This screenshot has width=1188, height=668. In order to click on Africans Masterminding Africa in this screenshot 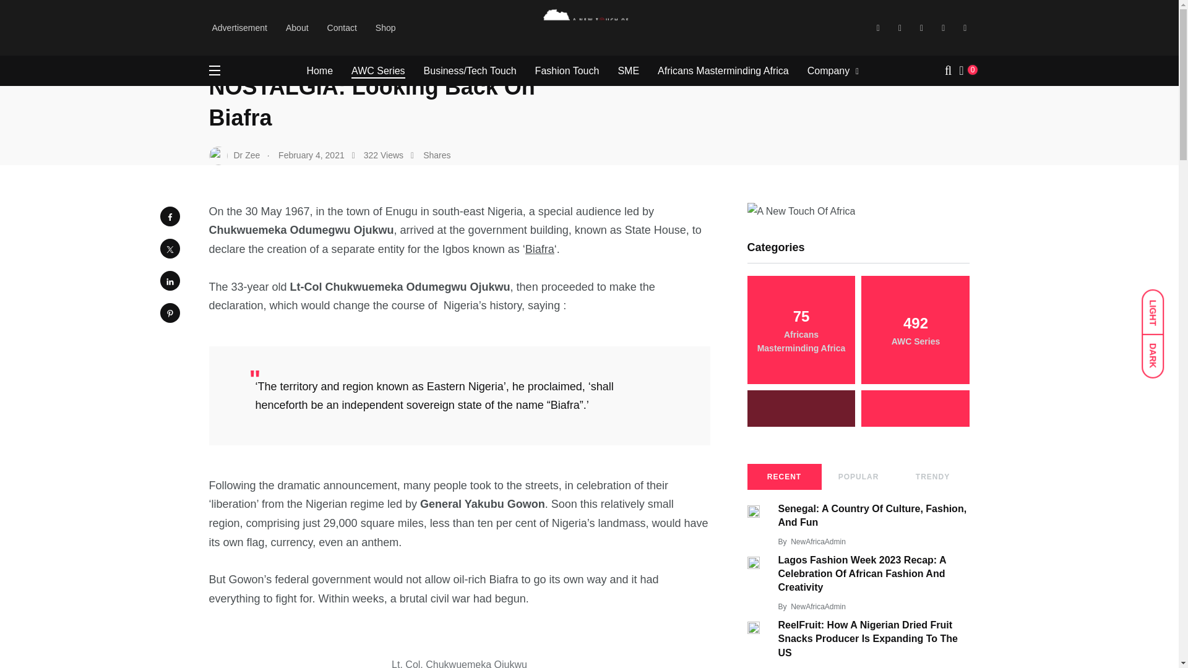, I will do `click(723, 71)`.